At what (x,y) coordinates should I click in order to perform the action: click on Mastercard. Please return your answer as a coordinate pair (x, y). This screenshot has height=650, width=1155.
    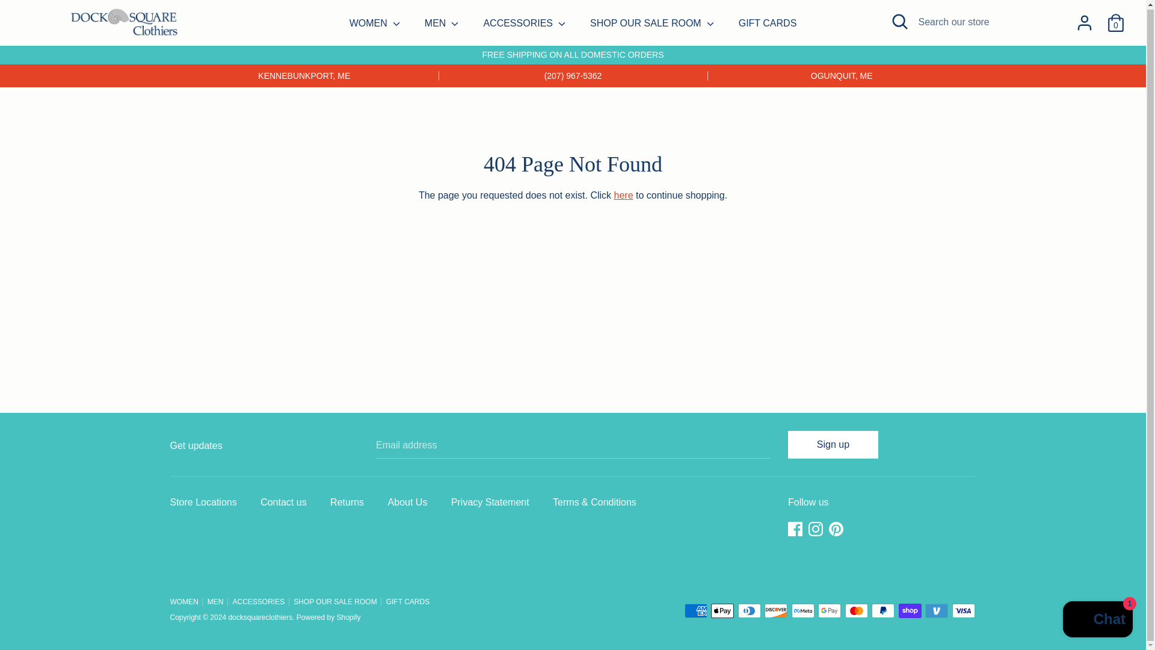
    Looking at the image, I should click on (857, 611).